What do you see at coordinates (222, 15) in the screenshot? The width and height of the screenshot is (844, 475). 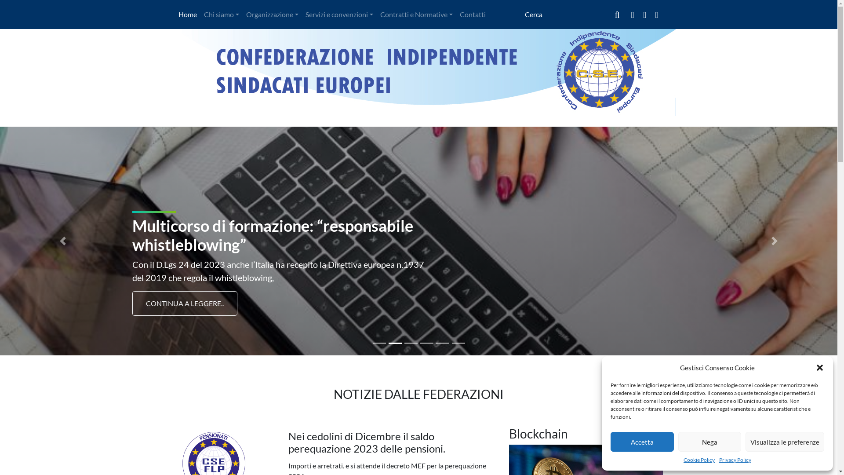 I see `Chi siamo` at bounding box center [222, 15].